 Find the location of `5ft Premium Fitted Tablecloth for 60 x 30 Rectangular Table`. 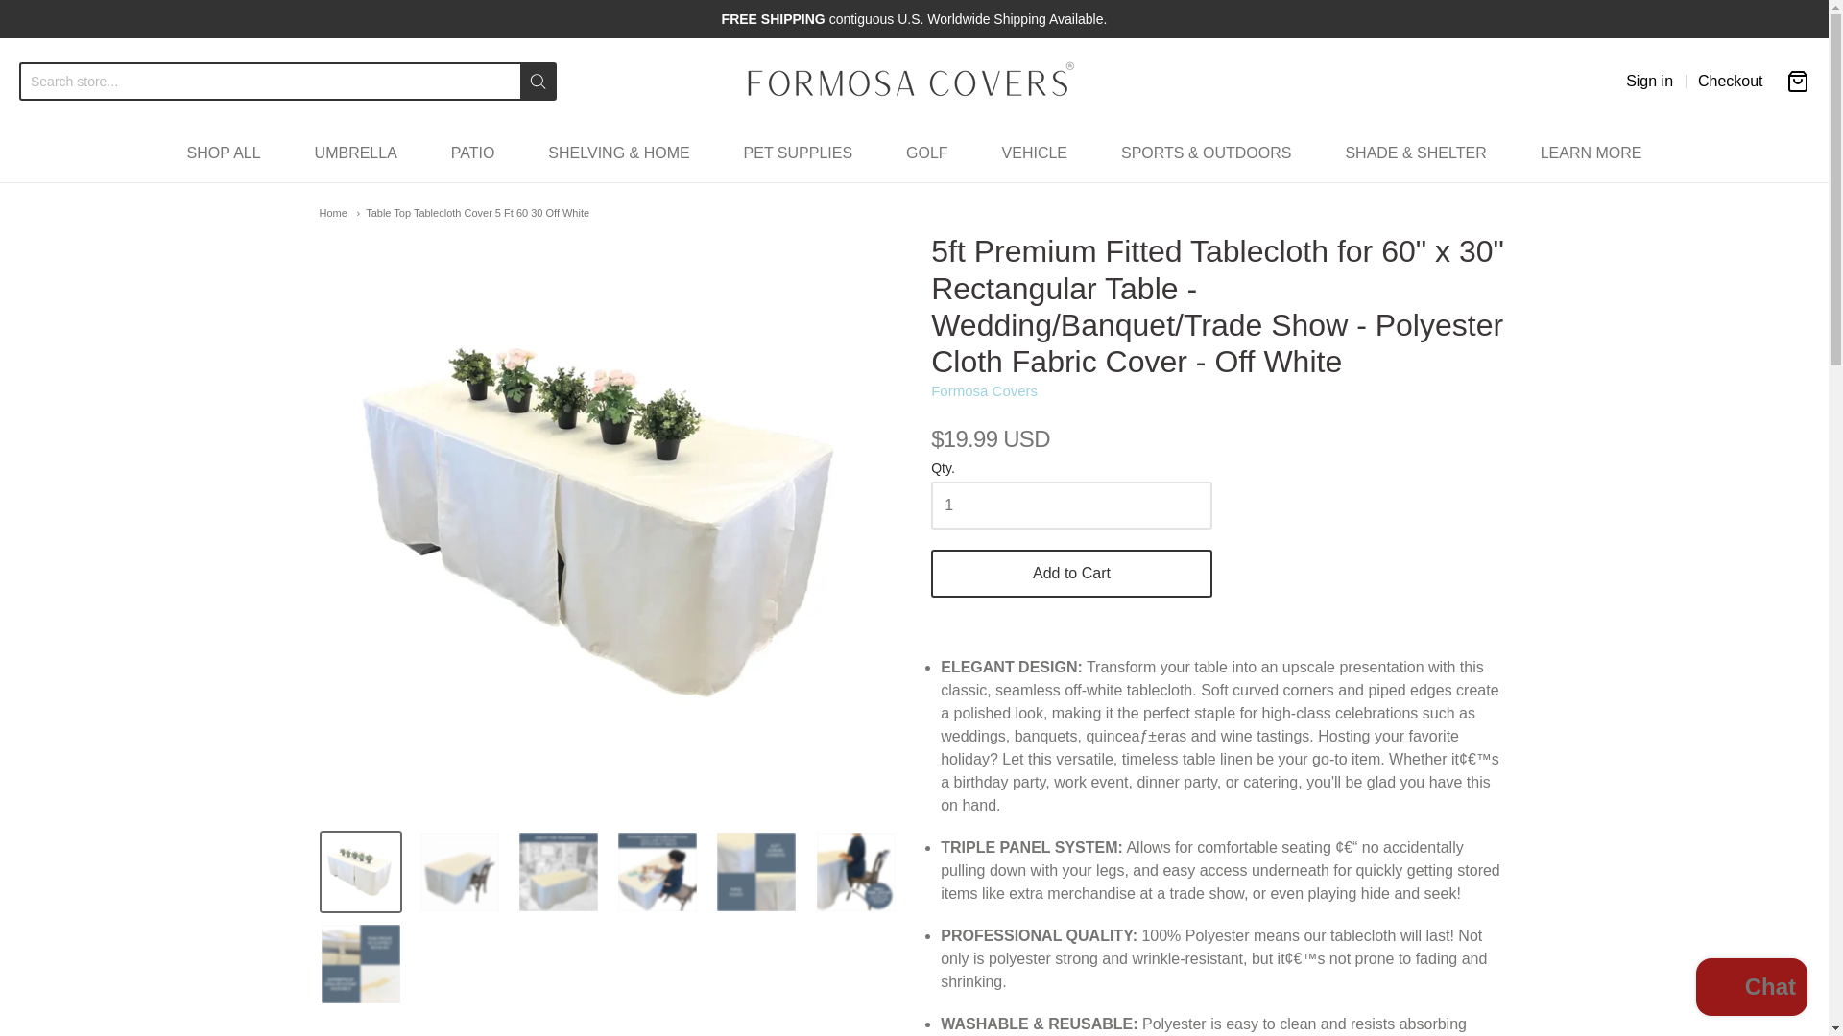

5ft Premium Fitted Tablecloth for 60 x 30 Rectangular Table is located at coordinates (657, 871).